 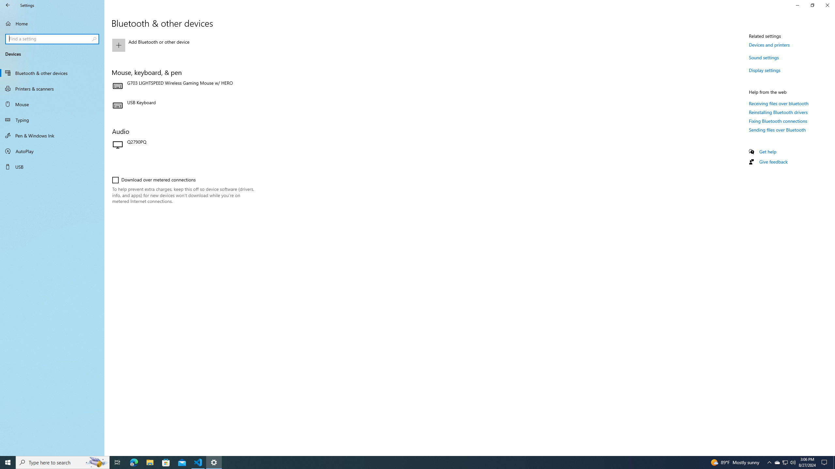 What do you see at coordinates (52, 167) in the screenshot?
I see `USB` at bounding box center [52, 167].